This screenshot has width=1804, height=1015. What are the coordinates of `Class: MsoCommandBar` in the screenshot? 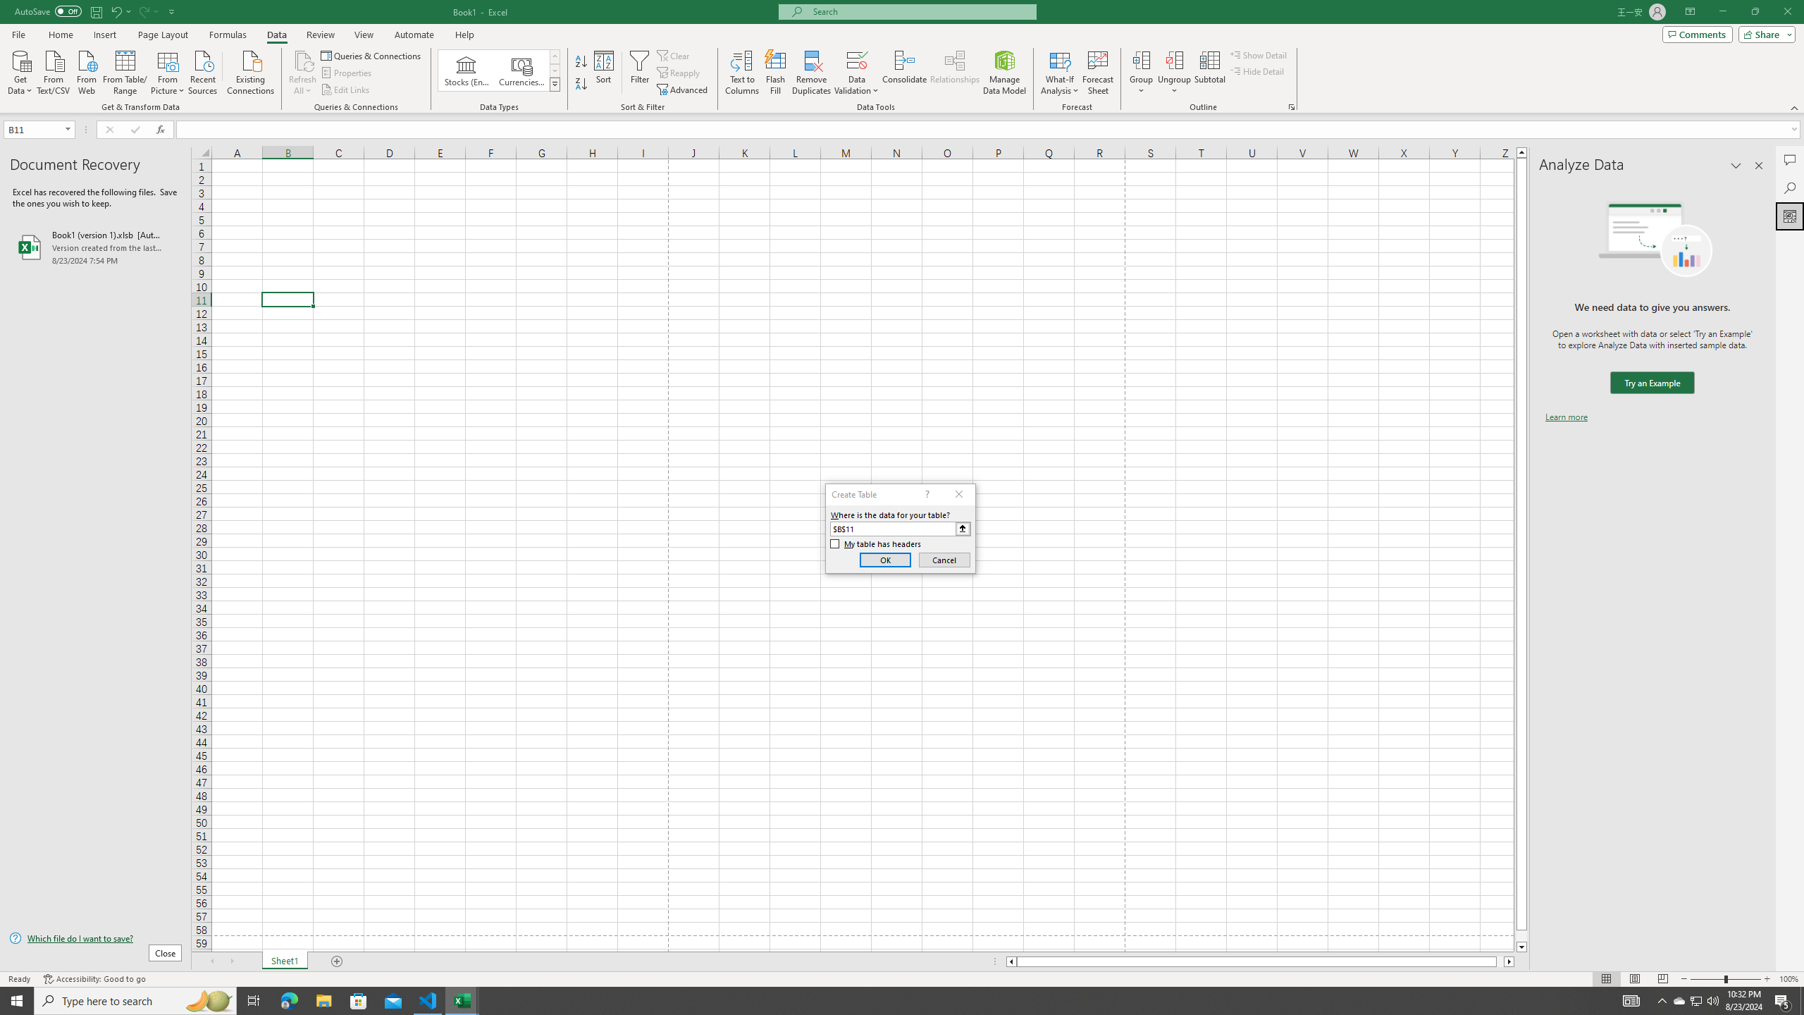 It's located at (902, 56).